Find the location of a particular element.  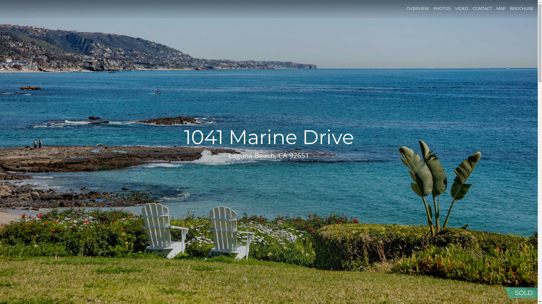

MAP is located at coordinates (501, 8).